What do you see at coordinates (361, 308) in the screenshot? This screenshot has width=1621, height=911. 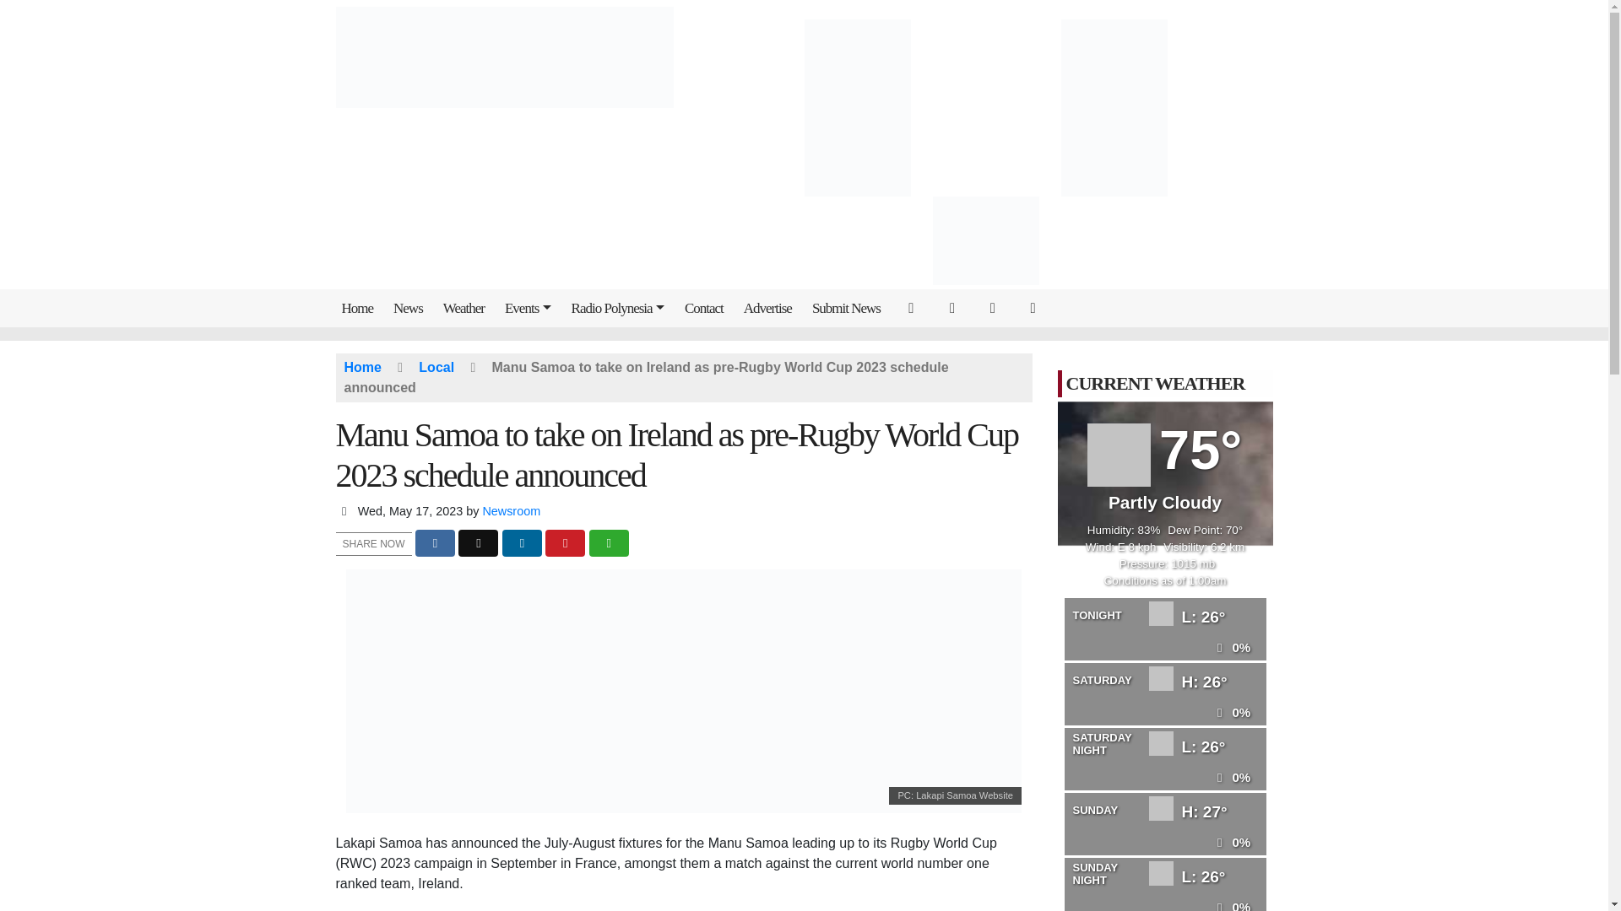 I see `Home` at bounding box center [361, 308].